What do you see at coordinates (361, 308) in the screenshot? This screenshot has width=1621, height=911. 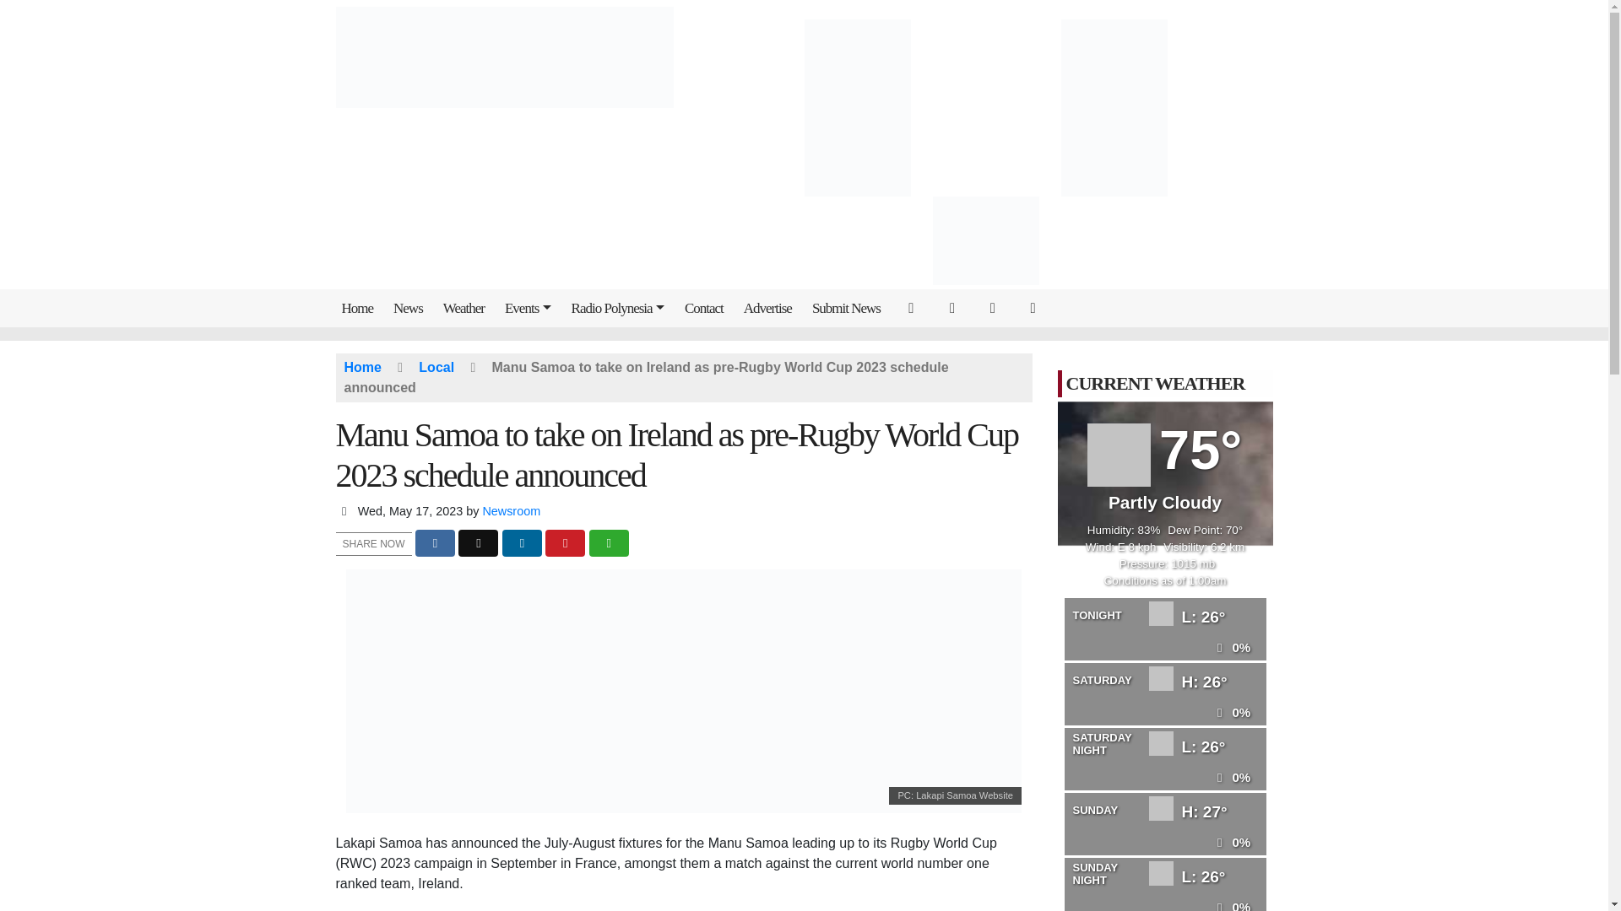 I see `Home` at bounding box center [361, 308].